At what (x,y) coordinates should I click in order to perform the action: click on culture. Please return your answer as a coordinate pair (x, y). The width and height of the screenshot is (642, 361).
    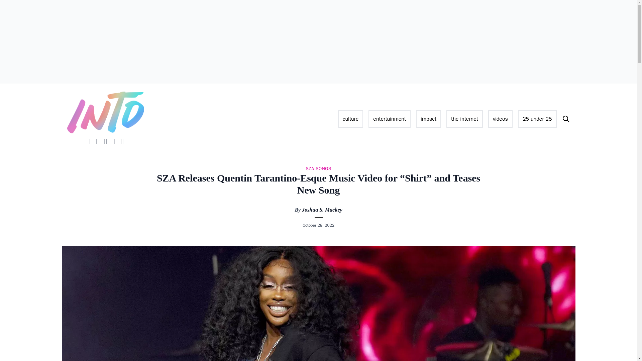
    Looking at the image, I should click on (350, 119).